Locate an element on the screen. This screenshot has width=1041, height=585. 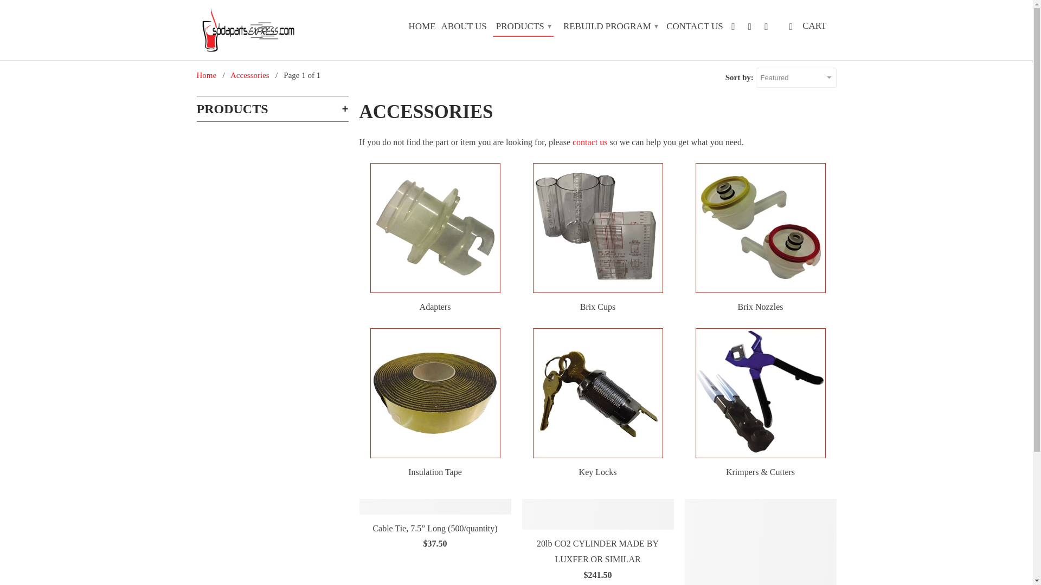
My Account  is located at coordinates (750, 28).